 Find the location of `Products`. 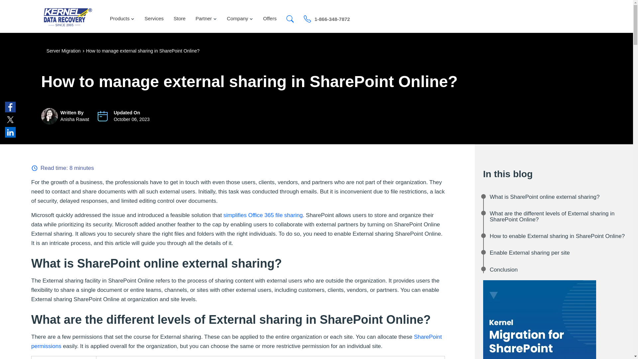

Products is located at coordinates (122, 16).